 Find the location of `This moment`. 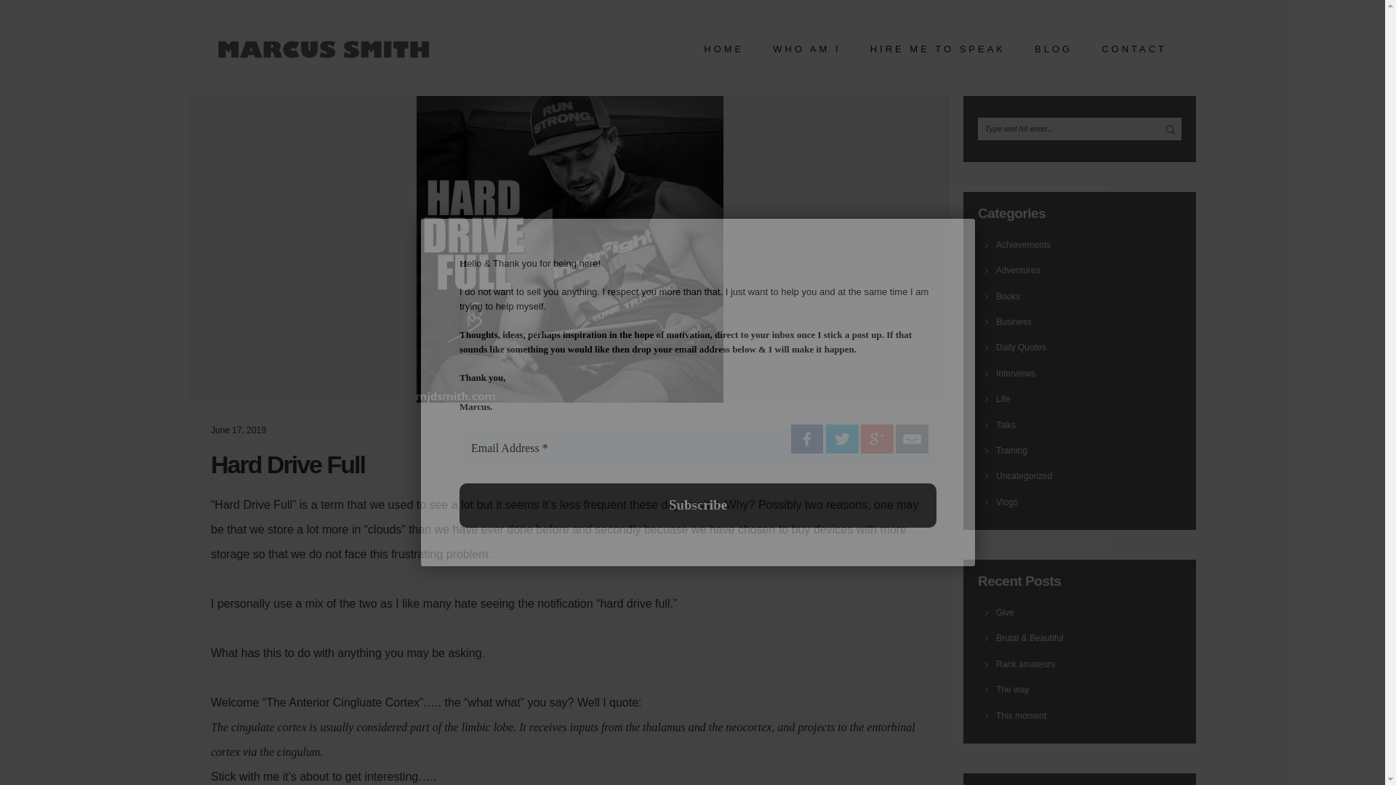

This moment is located at coordinates (1088, 716).